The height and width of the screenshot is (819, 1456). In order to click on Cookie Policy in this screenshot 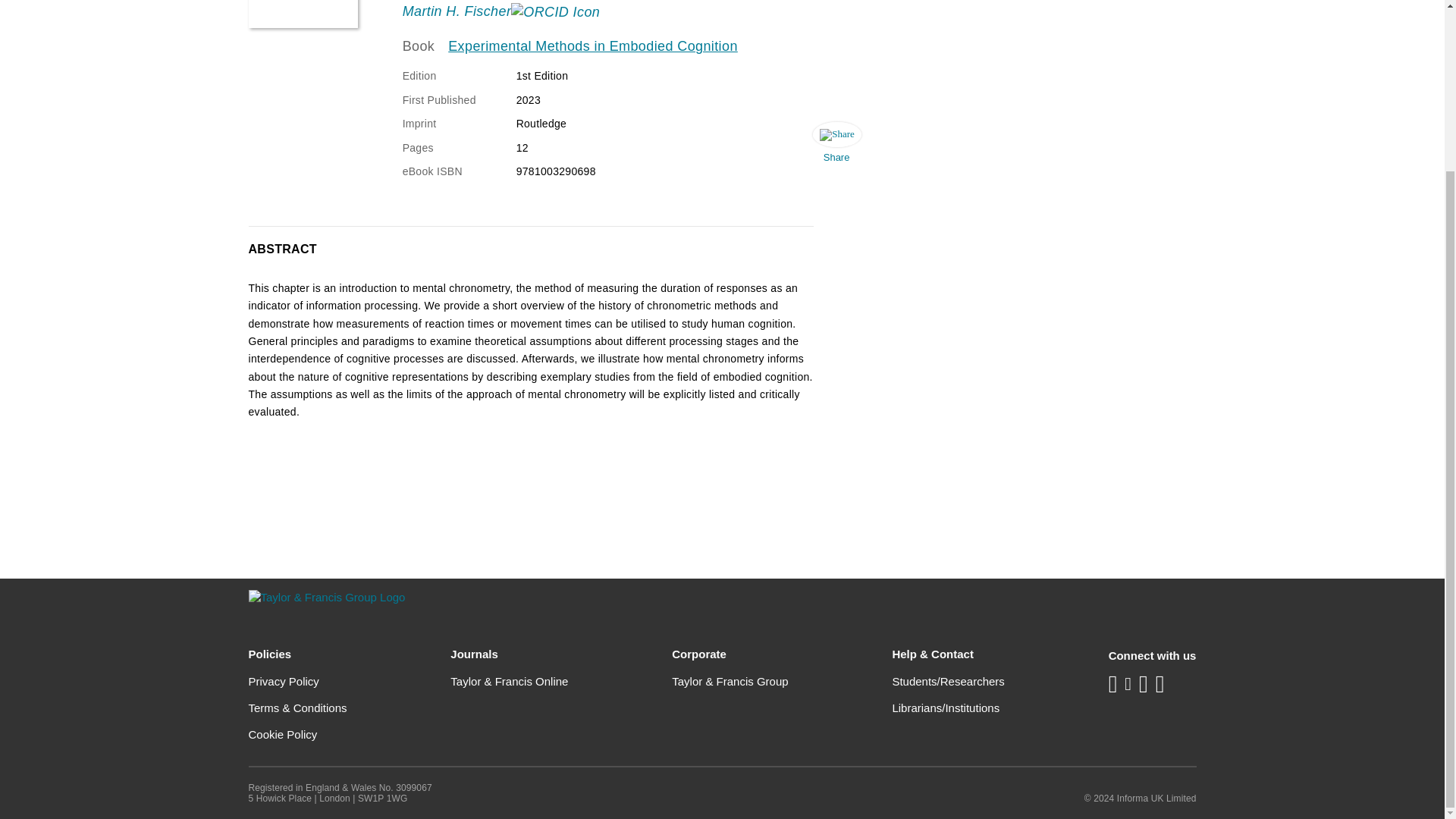, I will do `click(283, 734)`.